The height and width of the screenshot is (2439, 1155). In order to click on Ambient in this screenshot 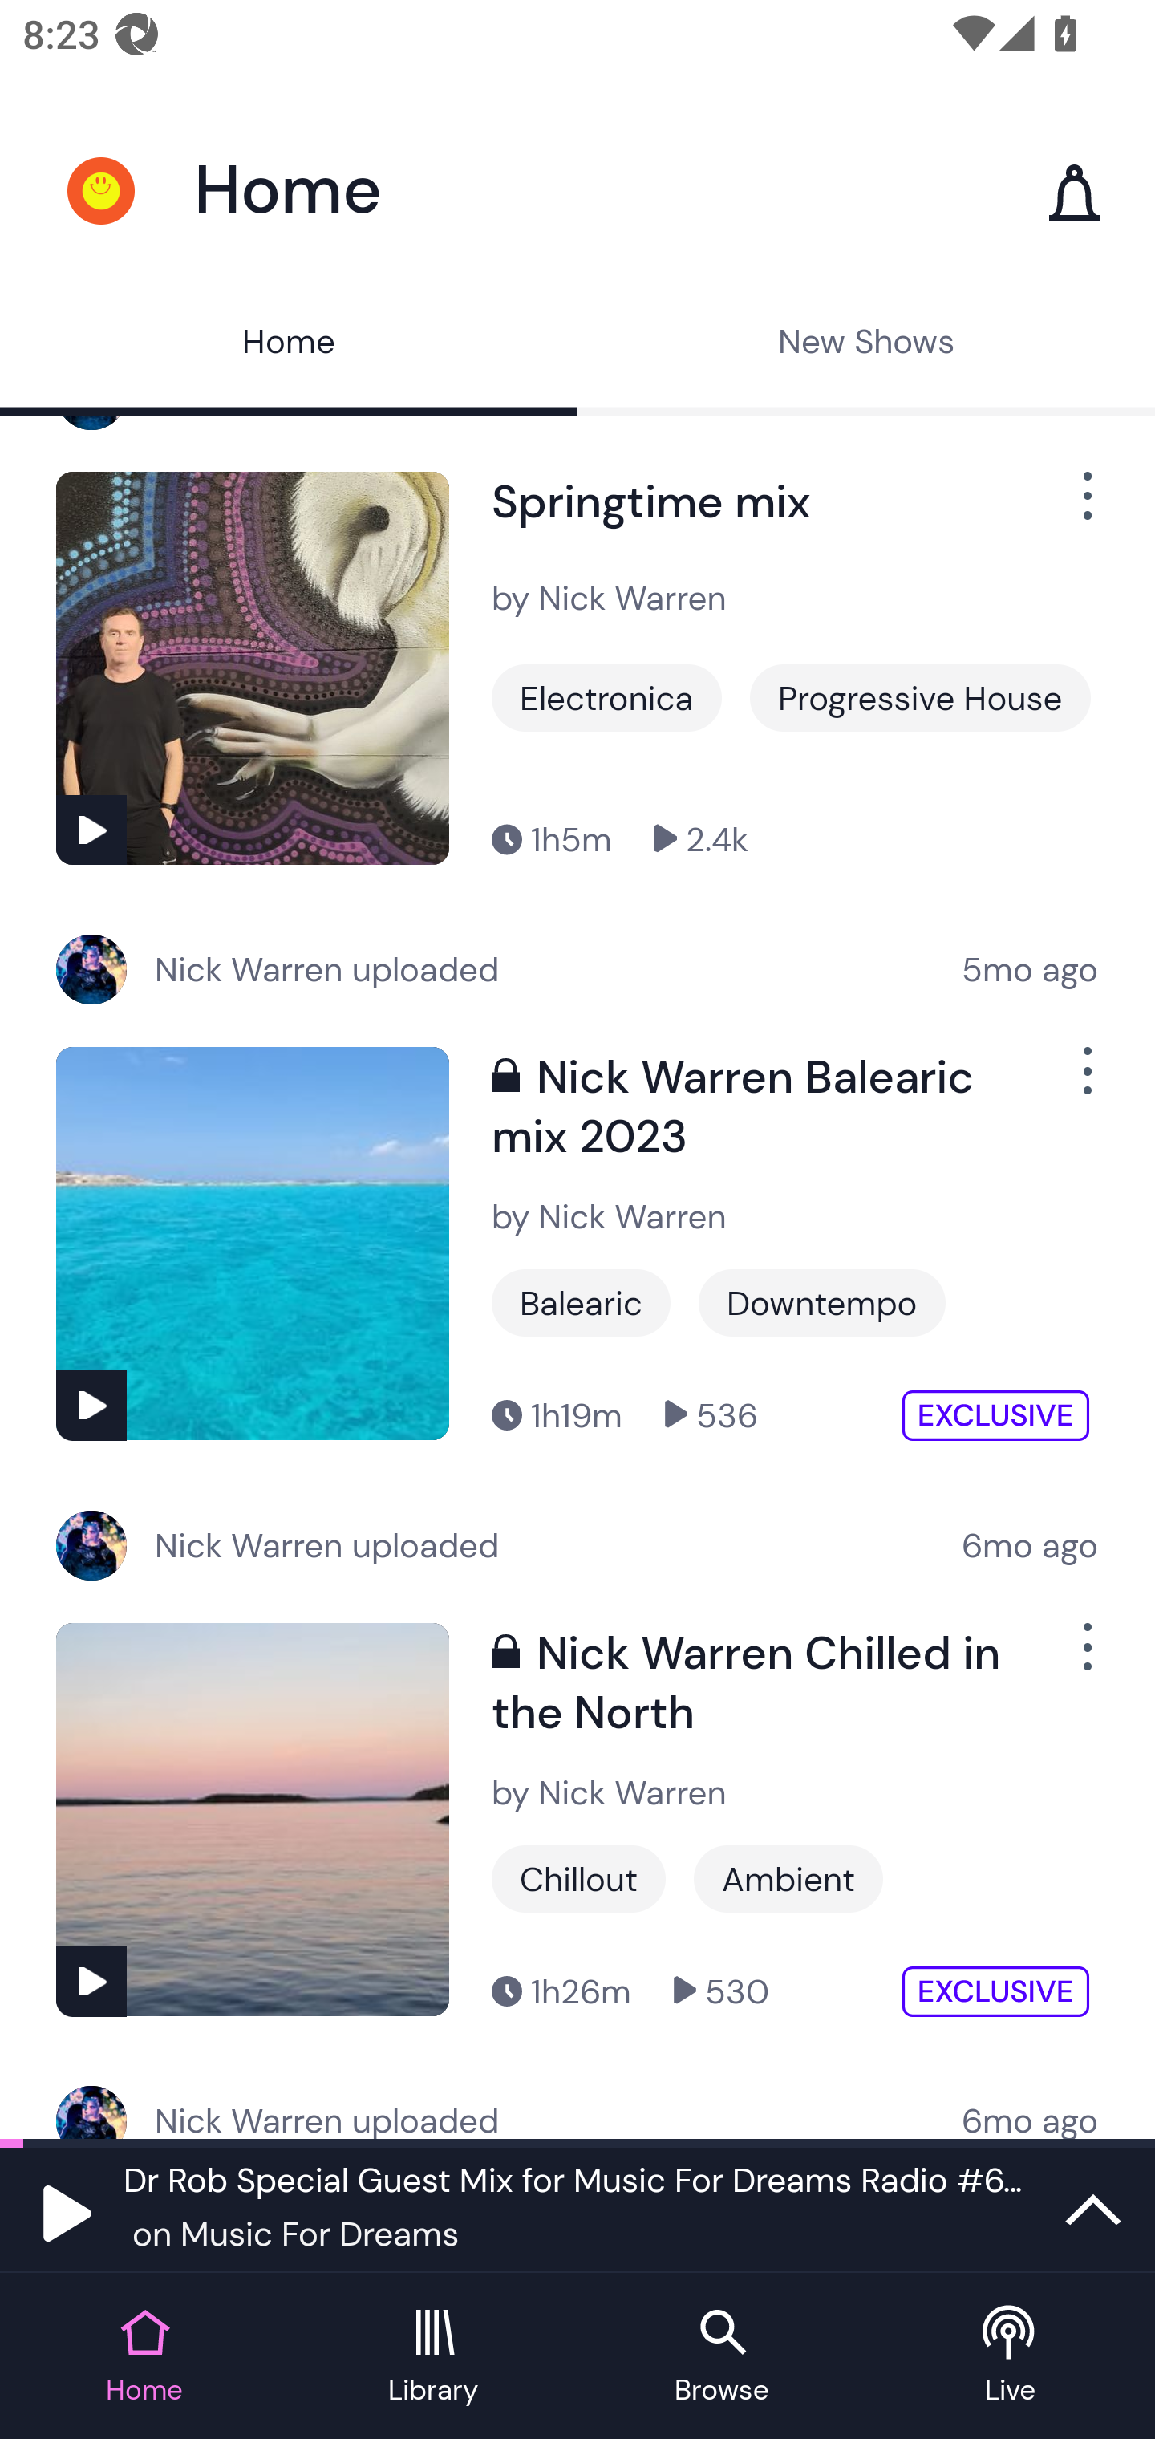, I will do `click(788, 1879)`.